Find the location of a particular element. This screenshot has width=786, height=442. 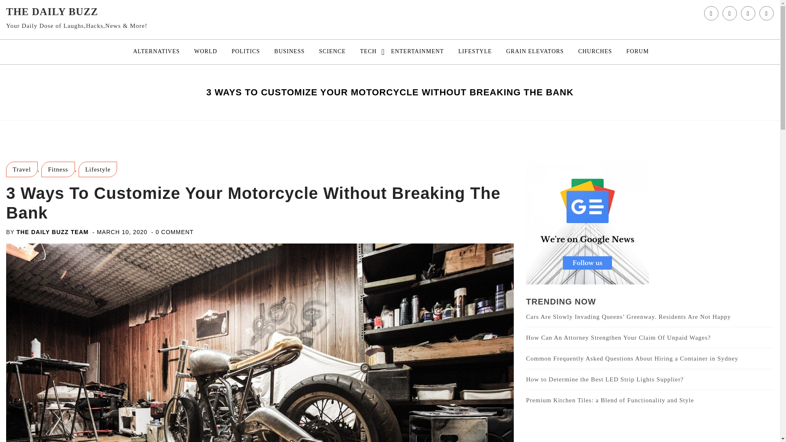

Travel is located at coordinates (22, 169).